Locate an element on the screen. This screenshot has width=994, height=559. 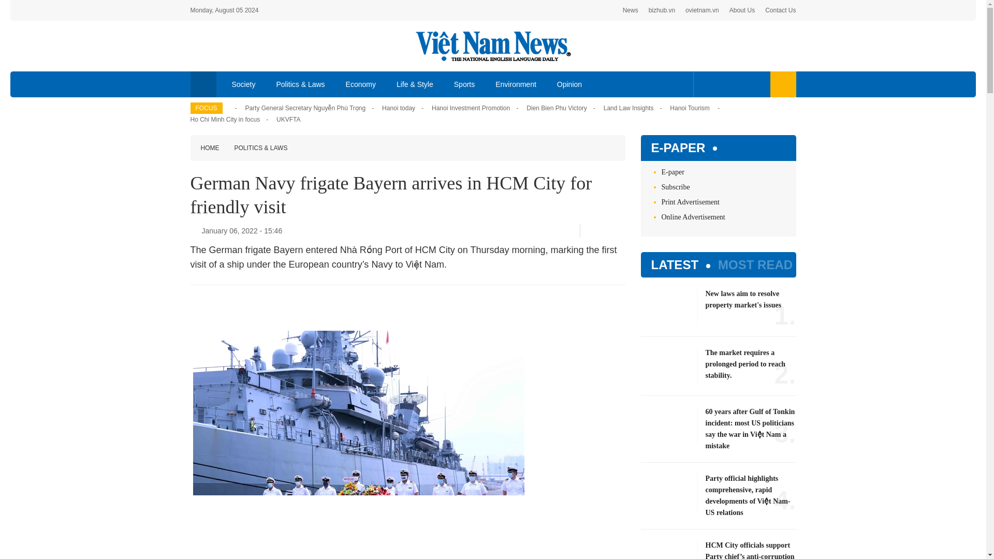
Opinion is located at coordinates (569, 84).